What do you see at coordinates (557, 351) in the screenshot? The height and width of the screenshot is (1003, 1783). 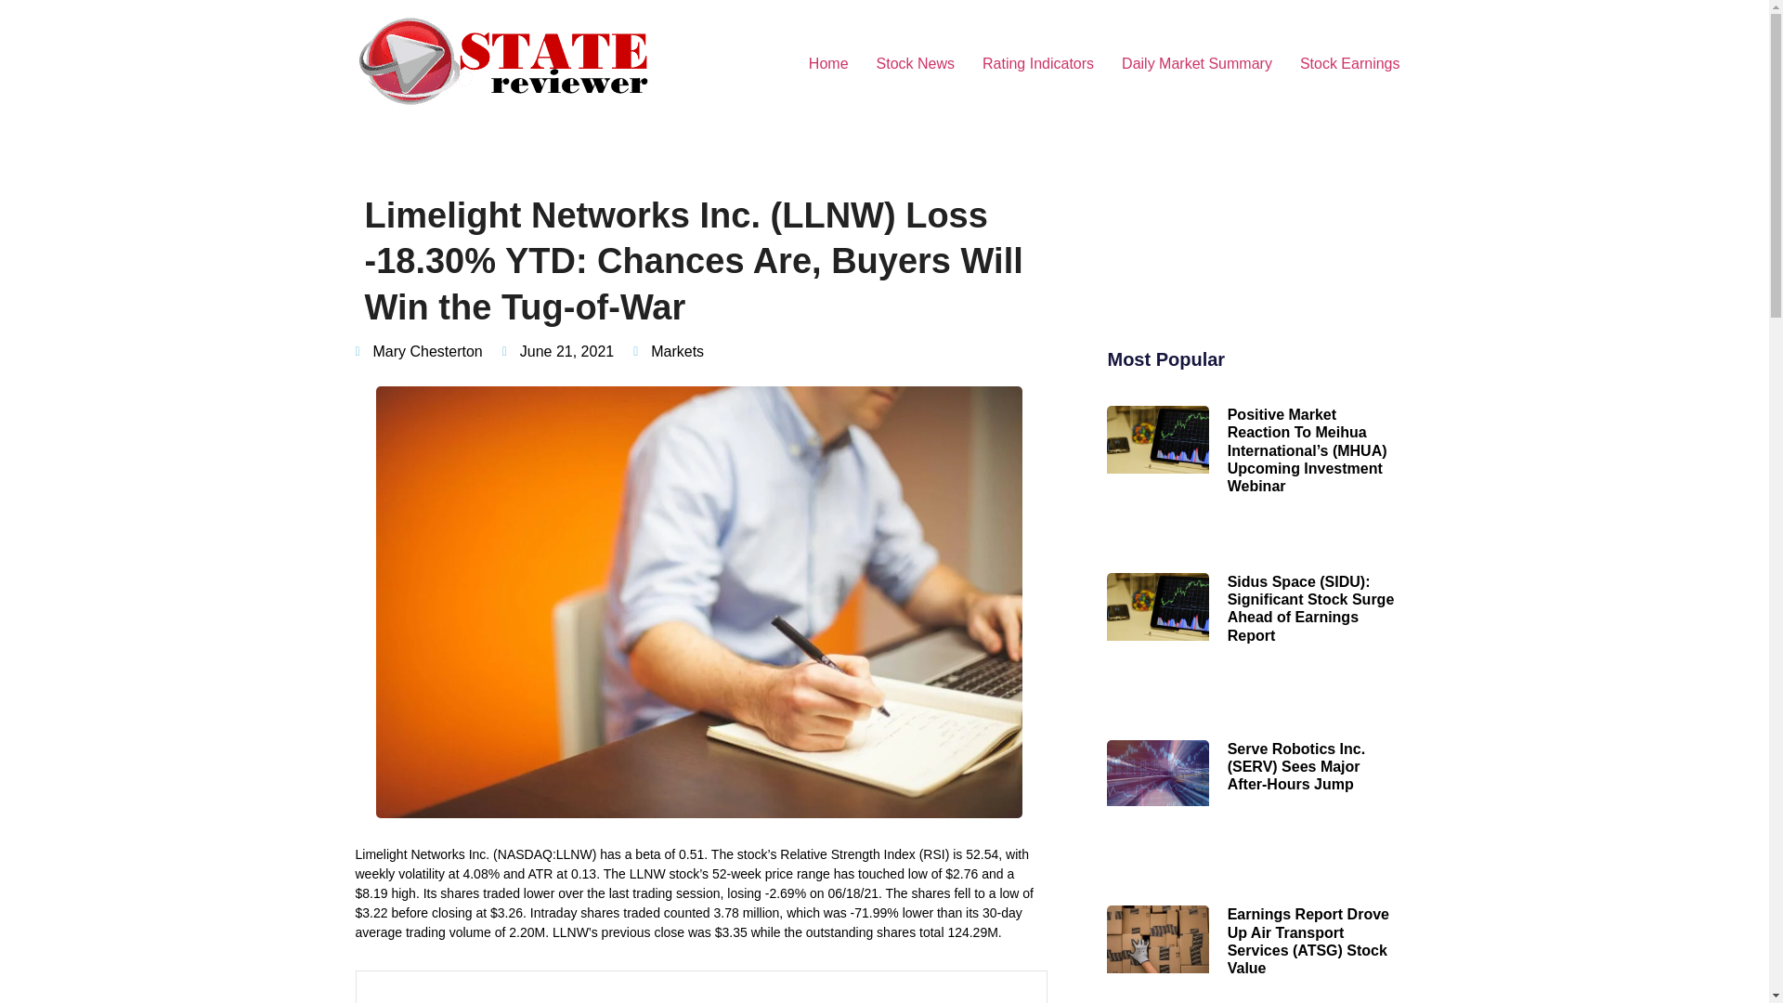 I see `June 21, 2021` at bounding box center [557, 351].